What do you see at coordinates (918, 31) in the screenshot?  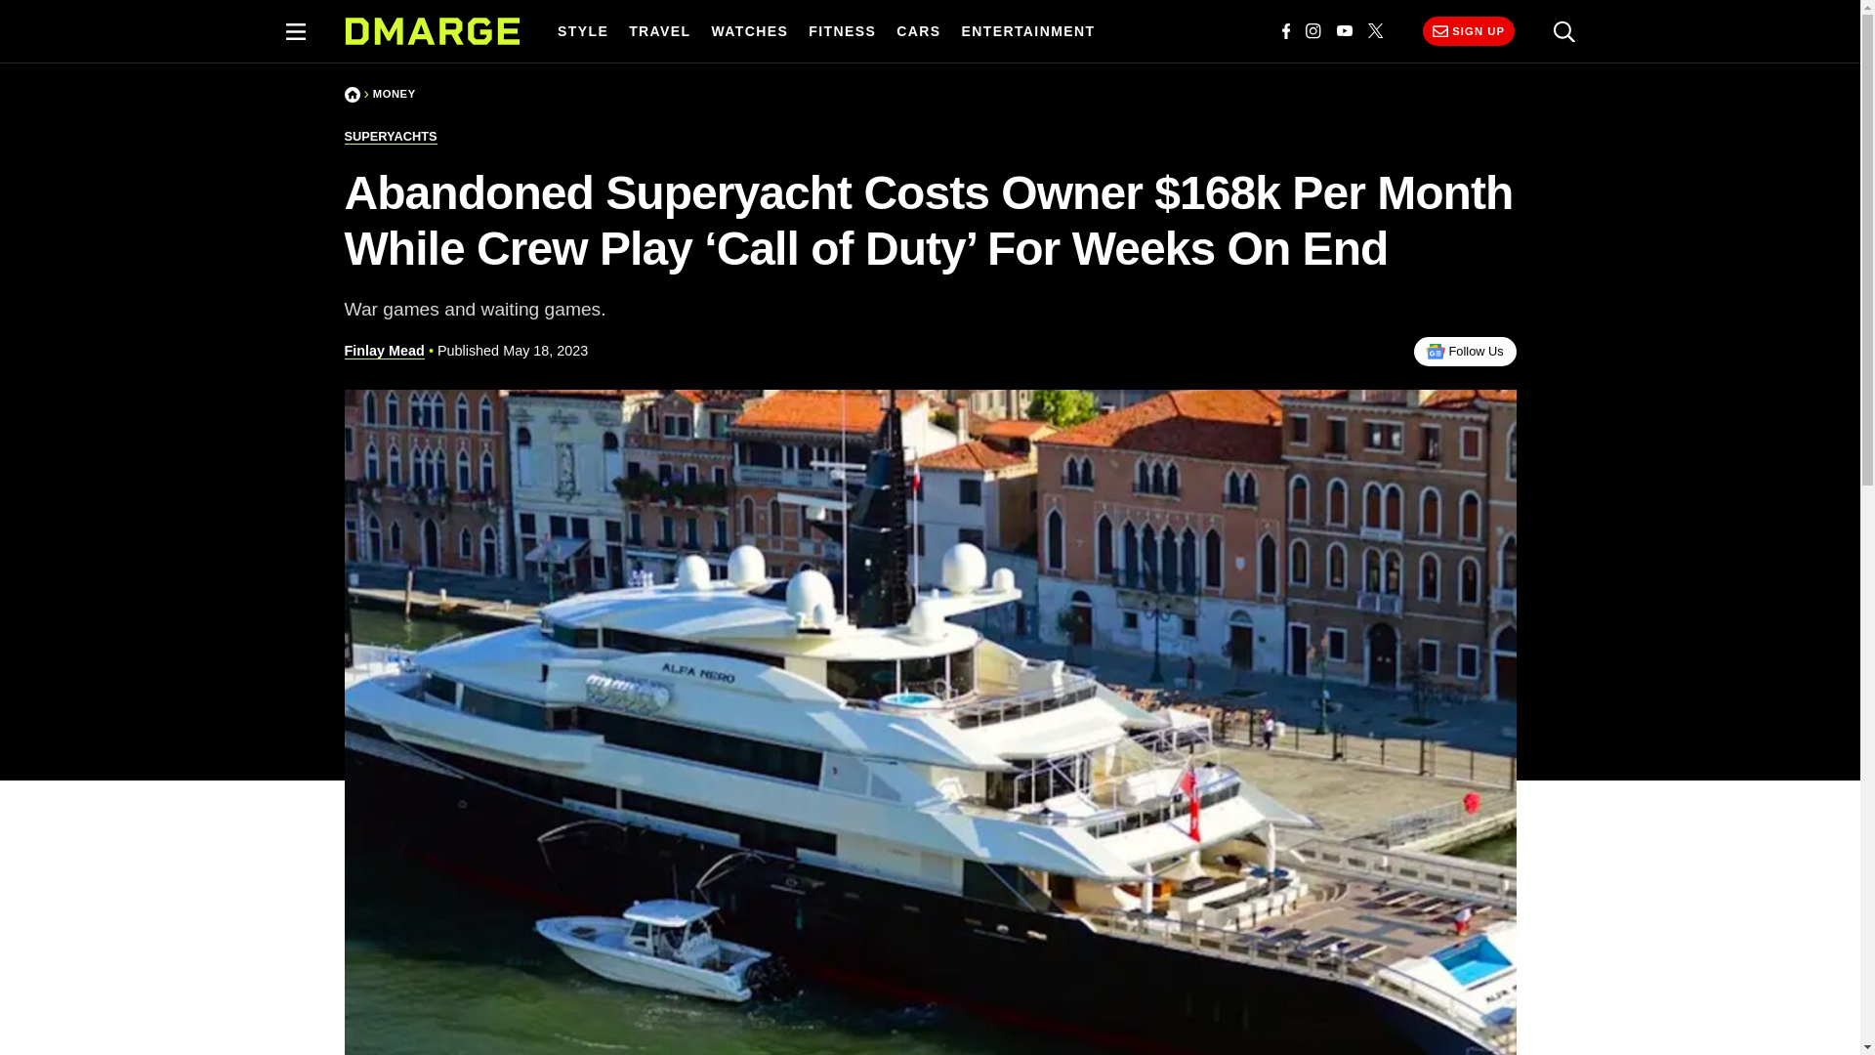 I see `CARS` at bounding box center [918, 31].